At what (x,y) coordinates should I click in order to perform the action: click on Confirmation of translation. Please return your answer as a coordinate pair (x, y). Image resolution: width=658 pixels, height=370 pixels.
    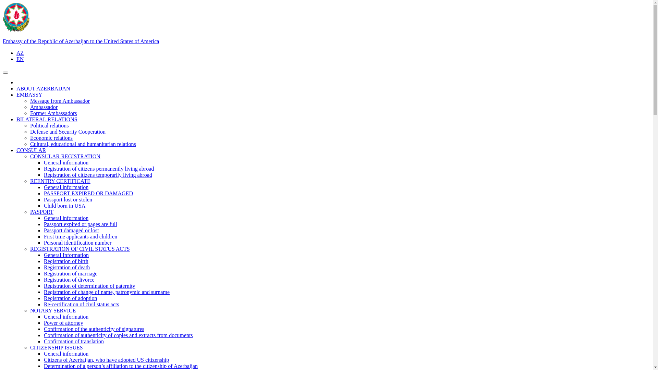
    Looking at the image, I should click on (74, 341).